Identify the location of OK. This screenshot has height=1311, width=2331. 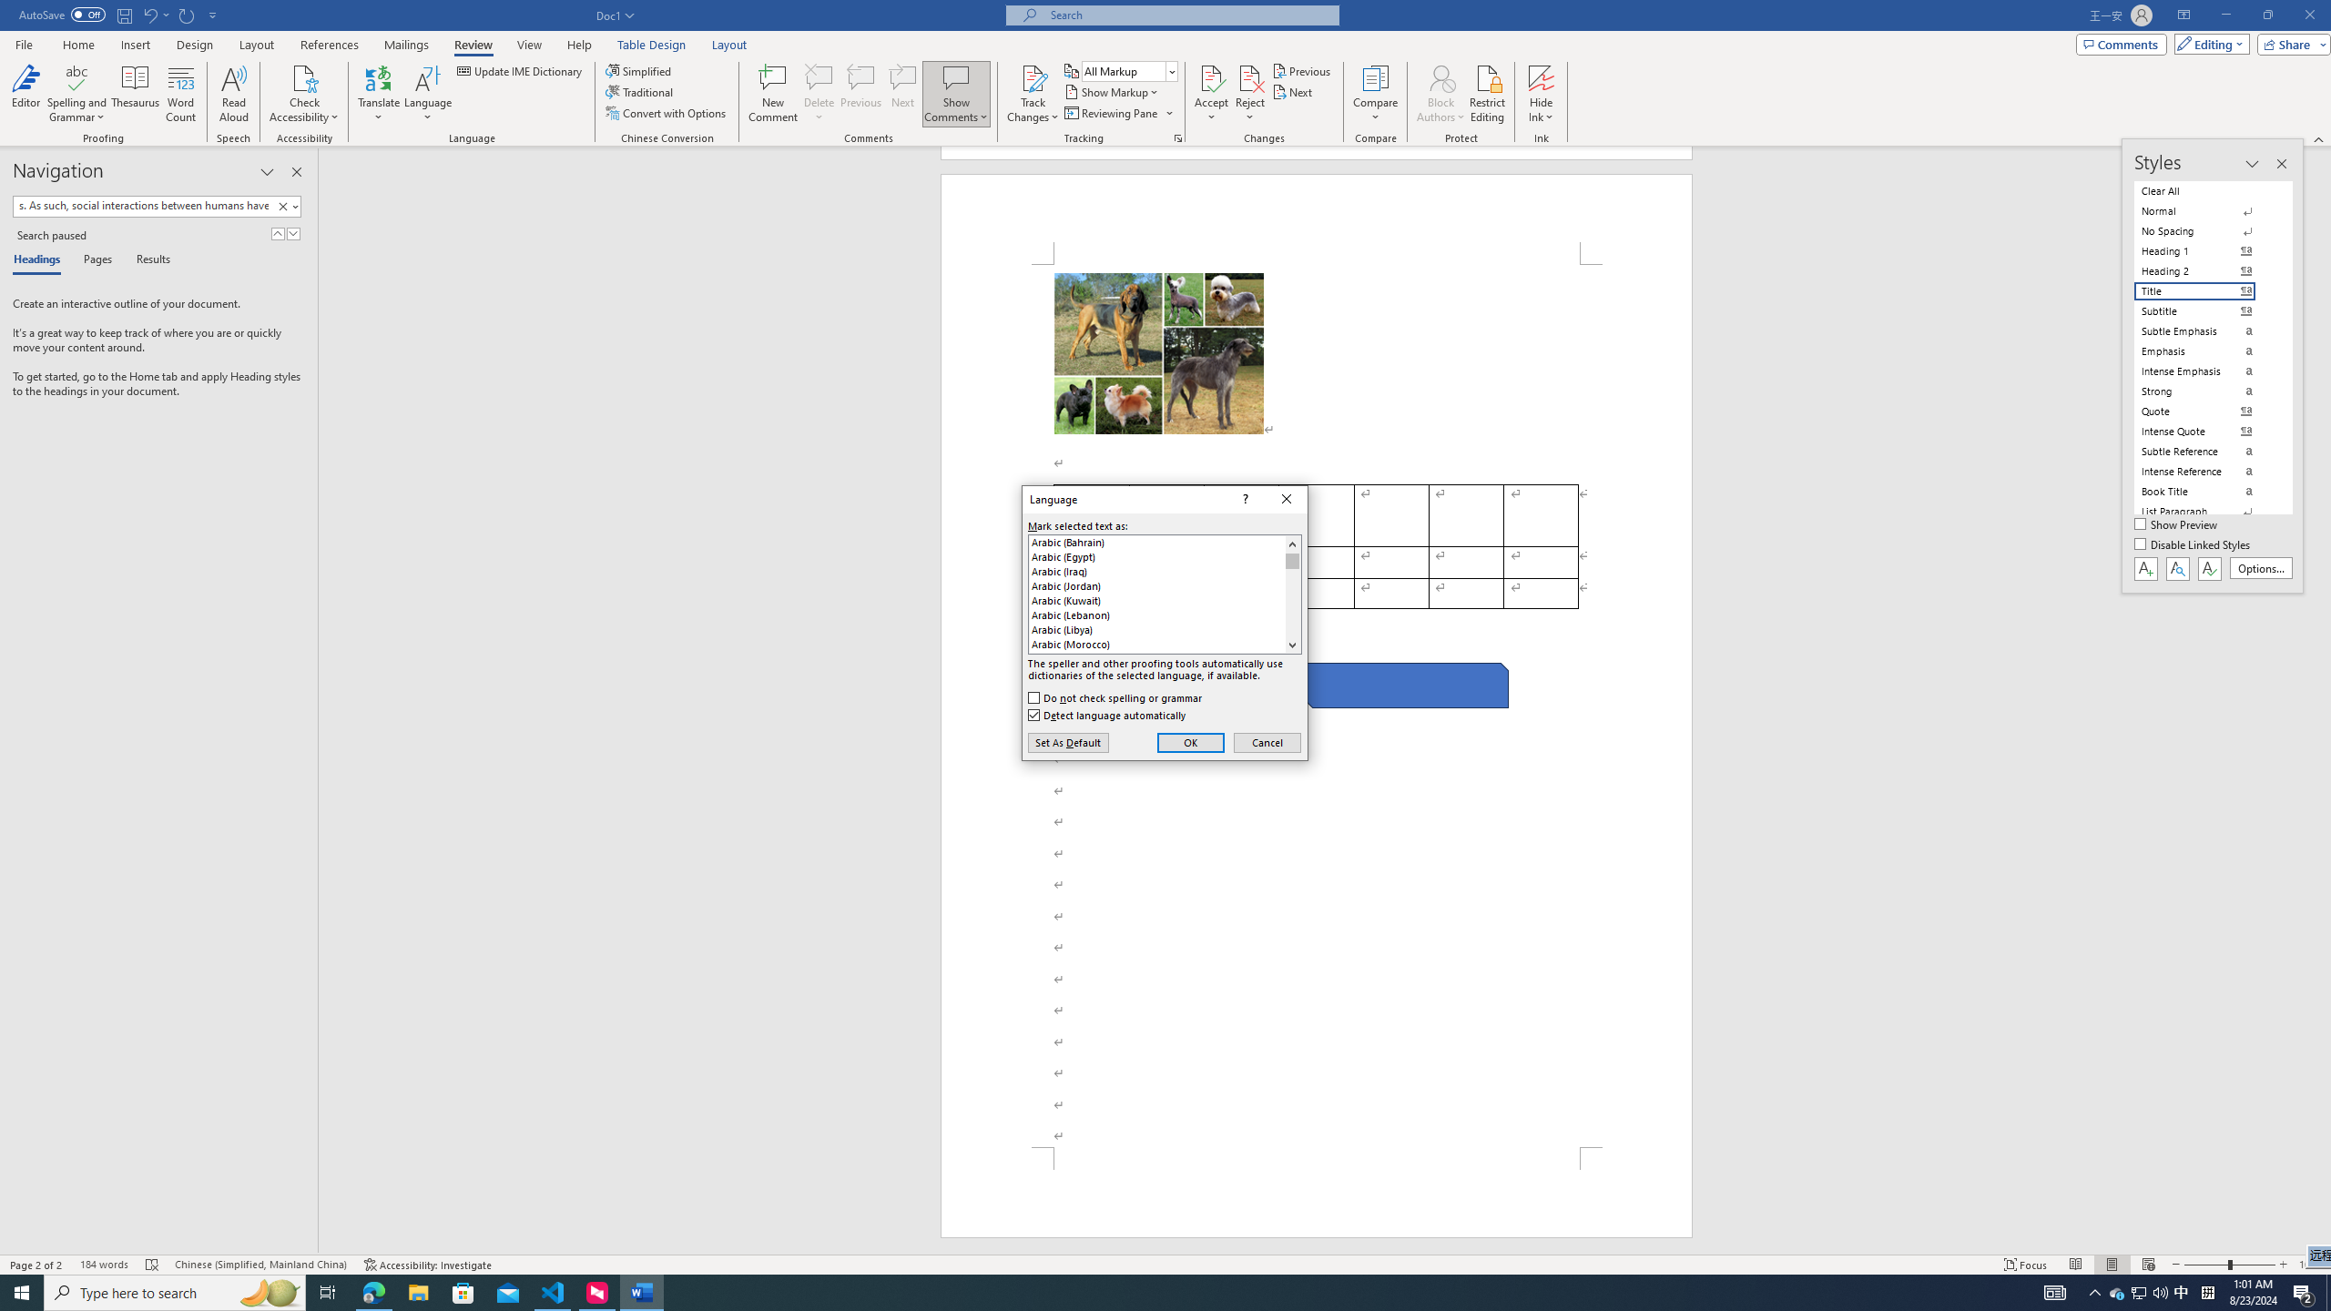
(1191, 742).